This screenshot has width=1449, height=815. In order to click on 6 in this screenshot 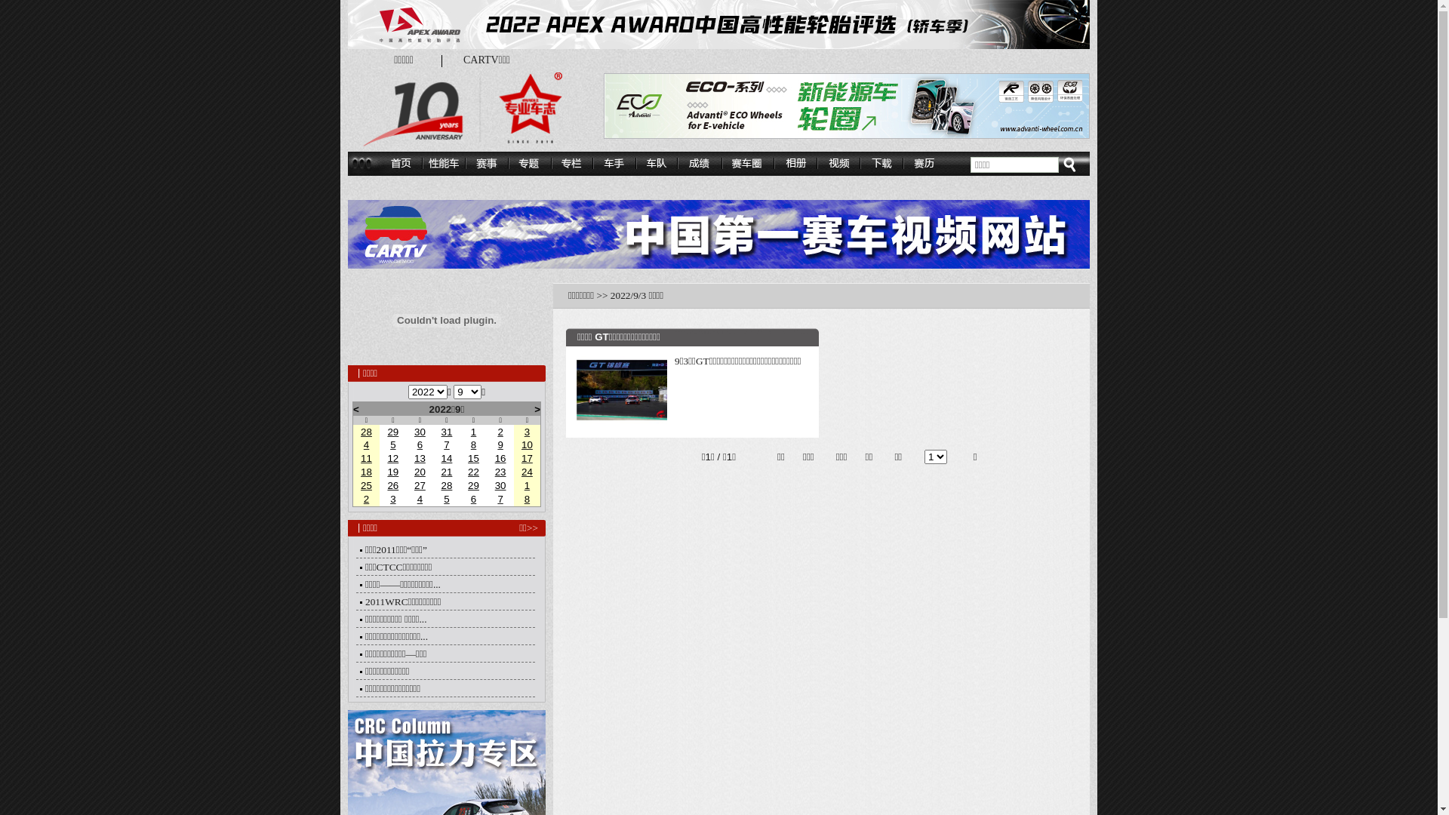, I will do `click(420, 445)`.